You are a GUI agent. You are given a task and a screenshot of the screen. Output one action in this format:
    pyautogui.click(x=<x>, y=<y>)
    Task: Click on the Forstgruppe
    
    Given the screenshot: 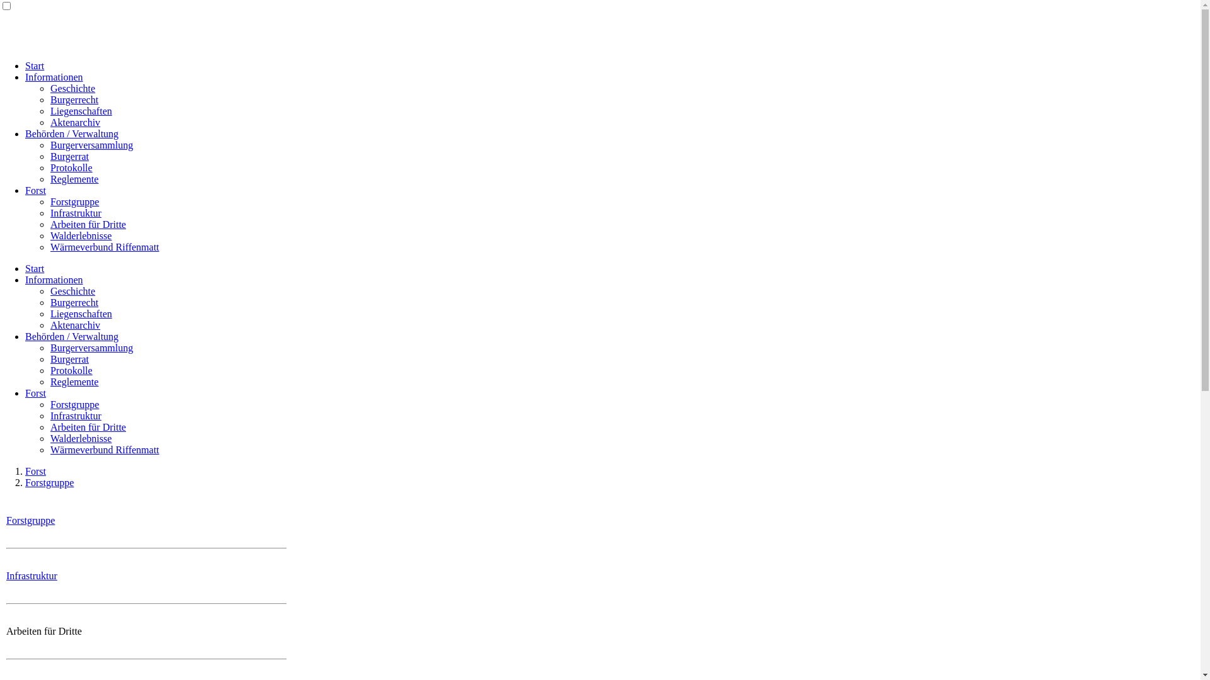 What is the action you would take?
    pyautogui.click(x=30, y=520)
    